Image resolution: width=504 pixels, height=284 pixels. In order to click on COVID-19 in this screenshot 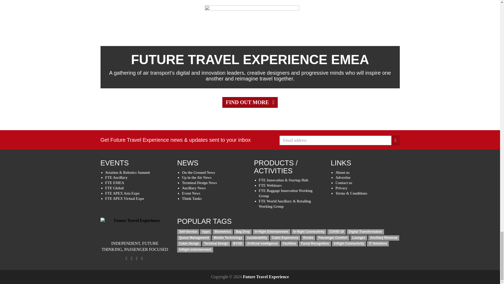, I will do `click(337, 232)`.